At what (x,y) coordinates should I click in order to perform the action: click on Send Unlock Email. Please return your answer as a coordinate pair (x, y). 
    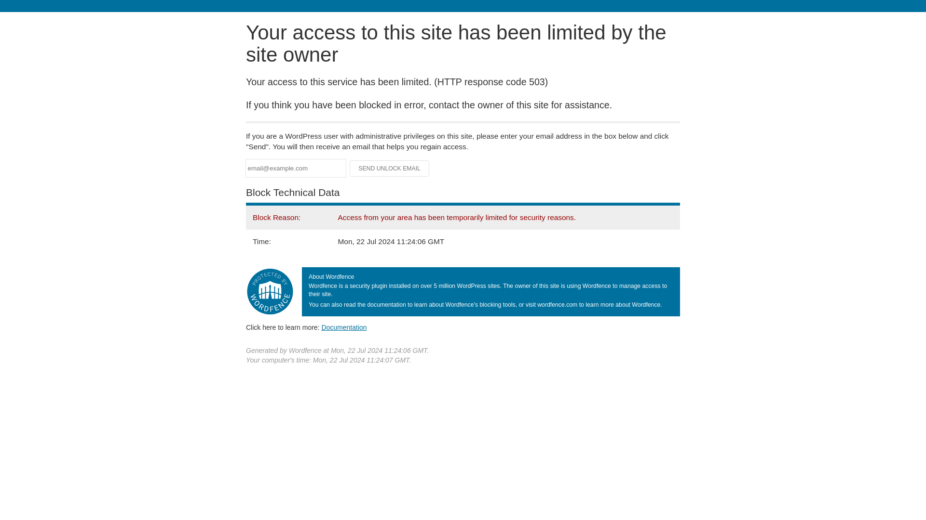
    Looking at the image, I should click on (390, 169).